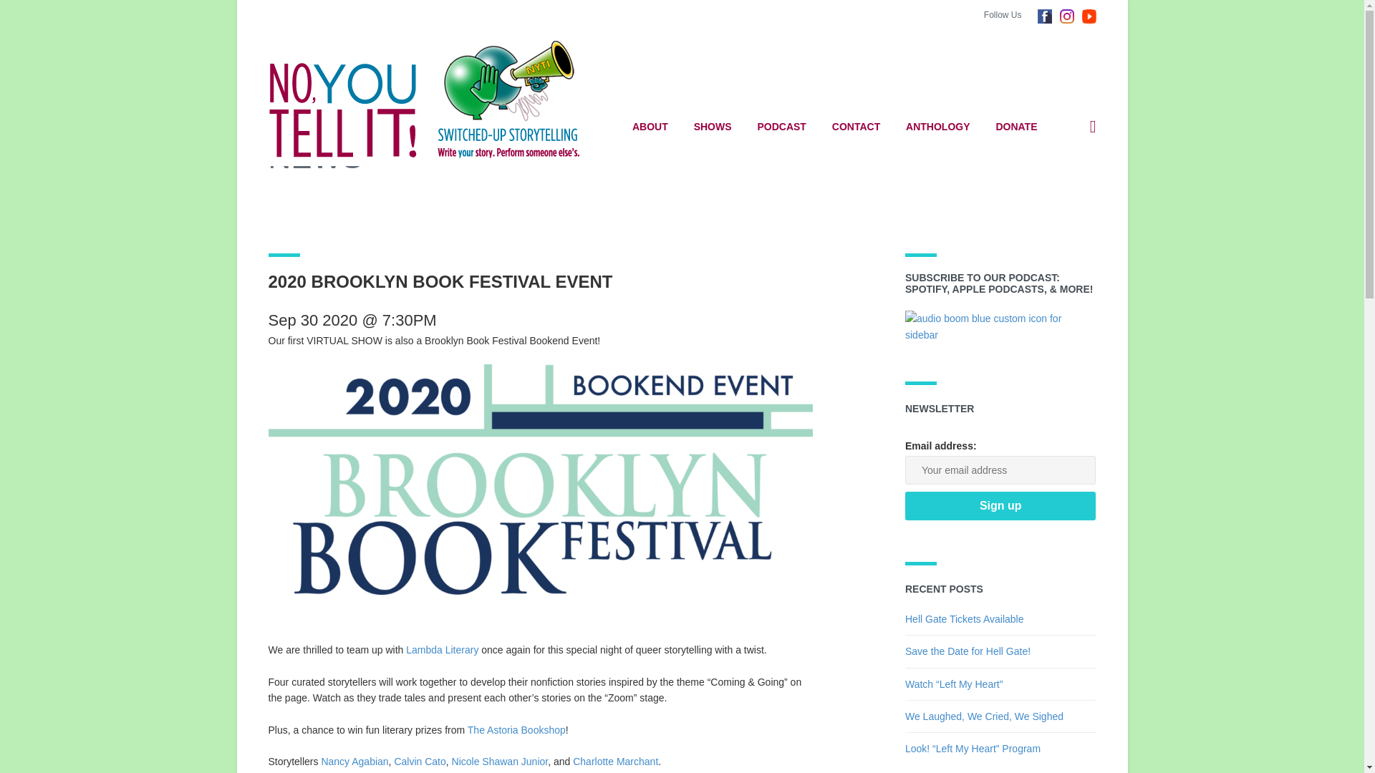 This screenshot has height=773, width=1375. Describe the element at coordinates (1036, 195) in the screenshot. I see `Search` at that location.